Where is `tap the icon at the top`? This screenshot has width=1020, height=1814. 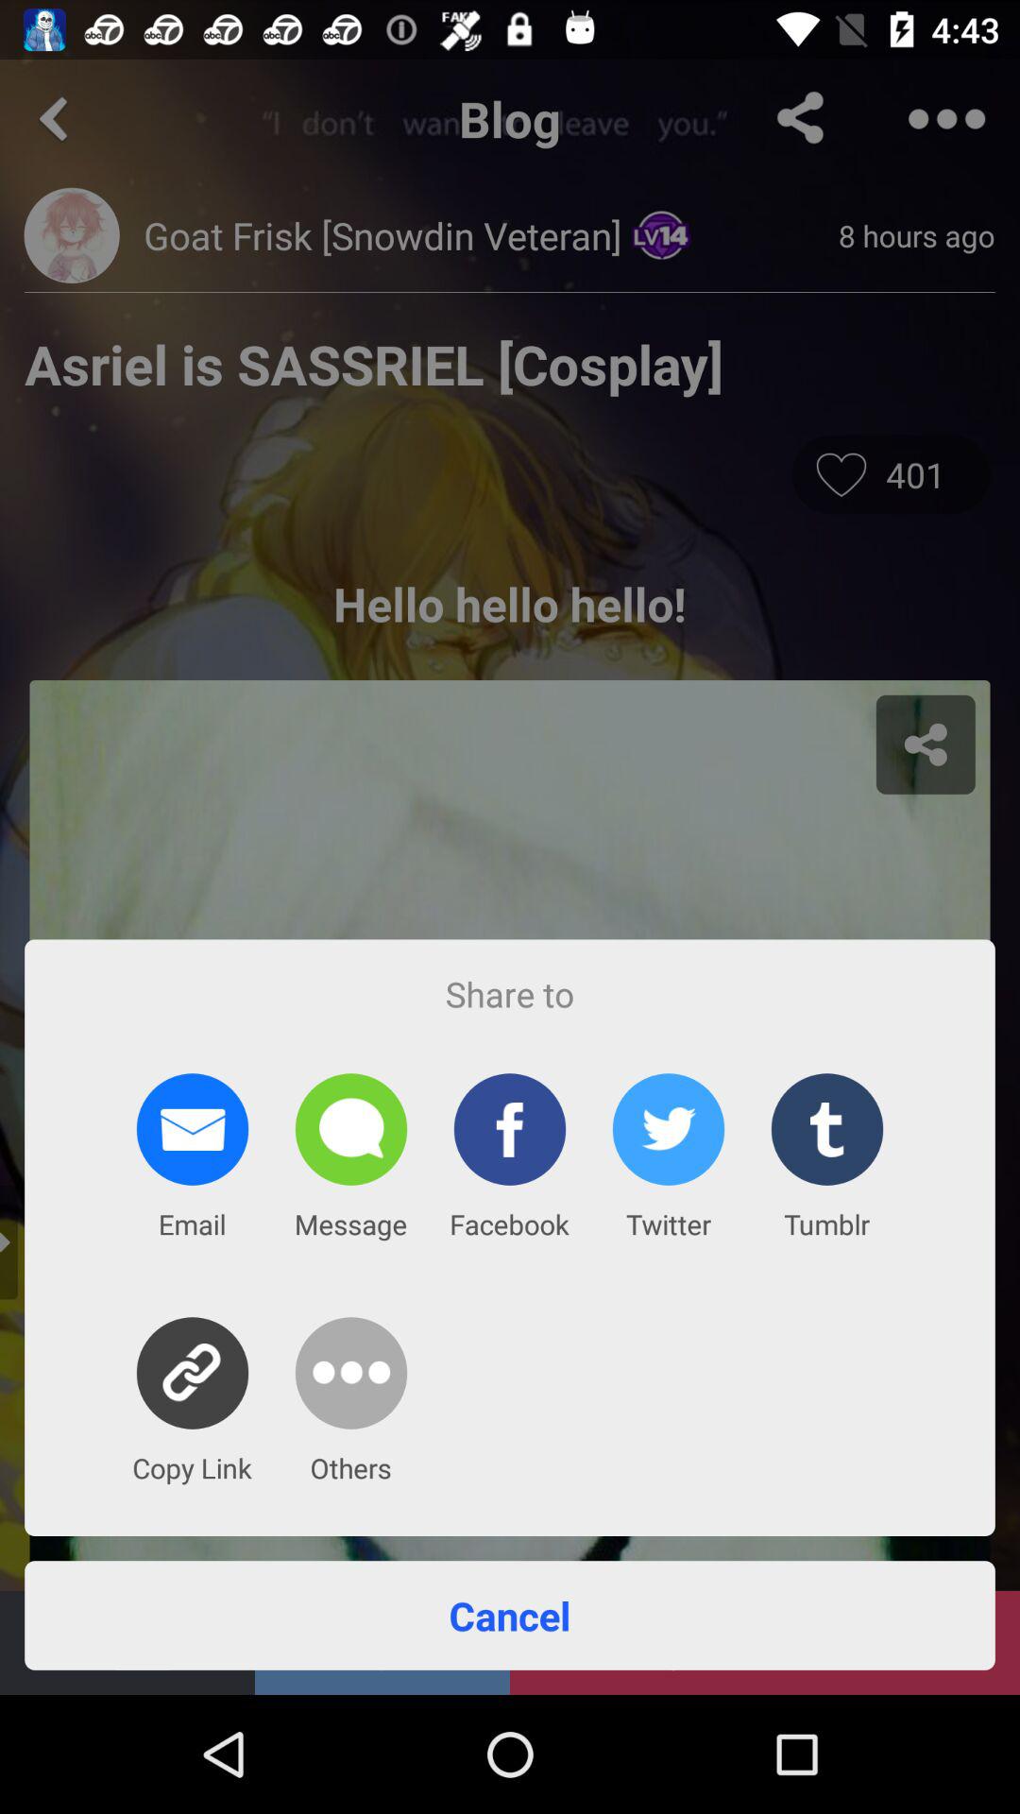
tap the icon at the top is located at coordinates (510, 457).